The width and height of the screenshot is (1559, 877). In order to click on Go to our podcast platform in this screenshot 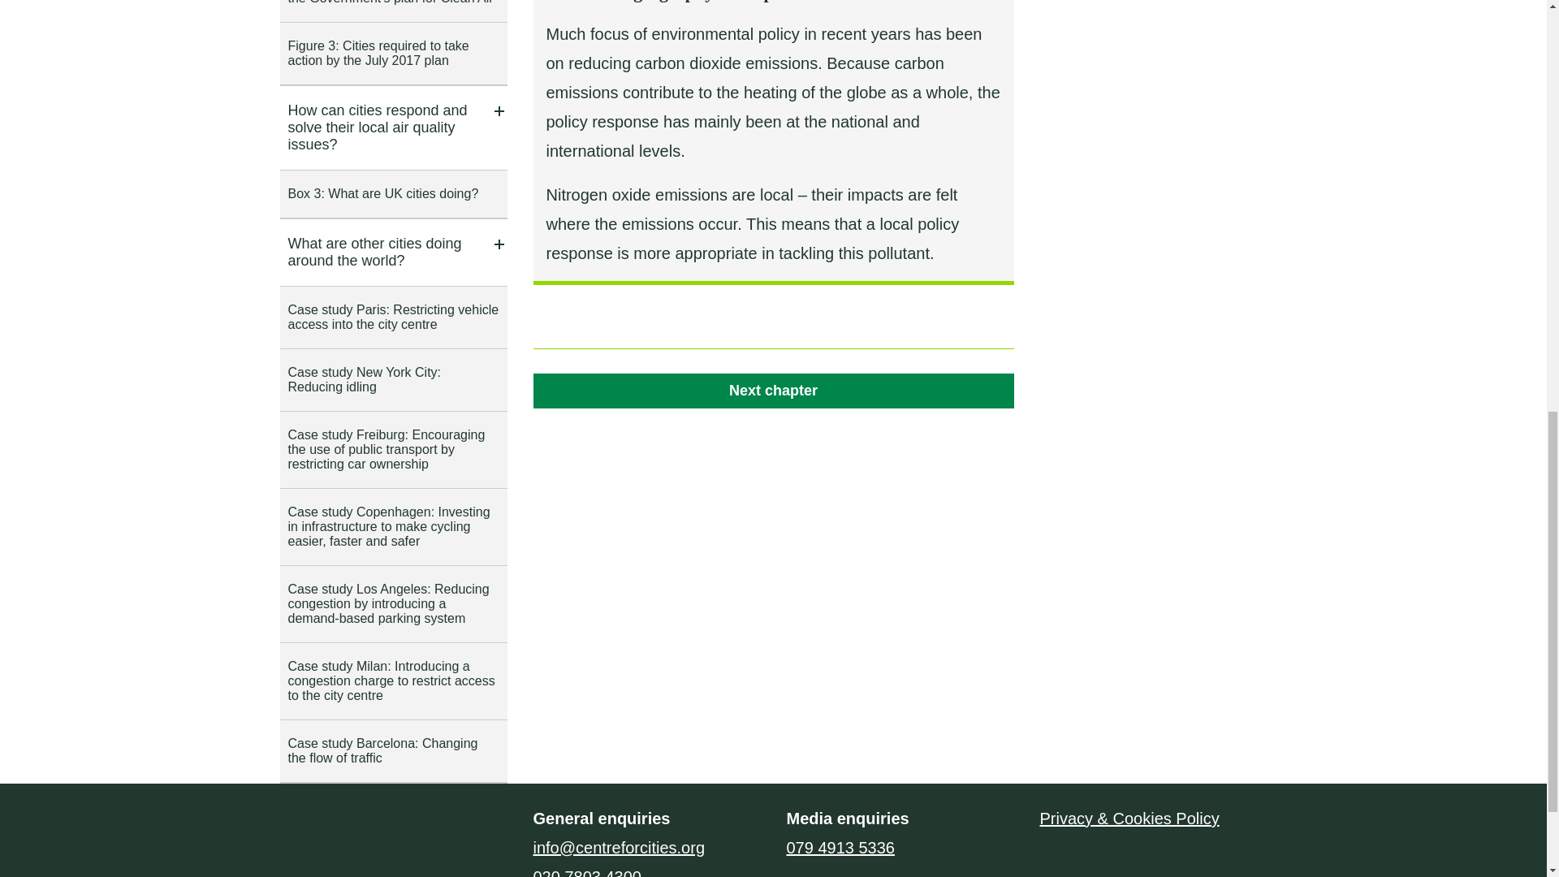, I will do `click(416, 826)`.